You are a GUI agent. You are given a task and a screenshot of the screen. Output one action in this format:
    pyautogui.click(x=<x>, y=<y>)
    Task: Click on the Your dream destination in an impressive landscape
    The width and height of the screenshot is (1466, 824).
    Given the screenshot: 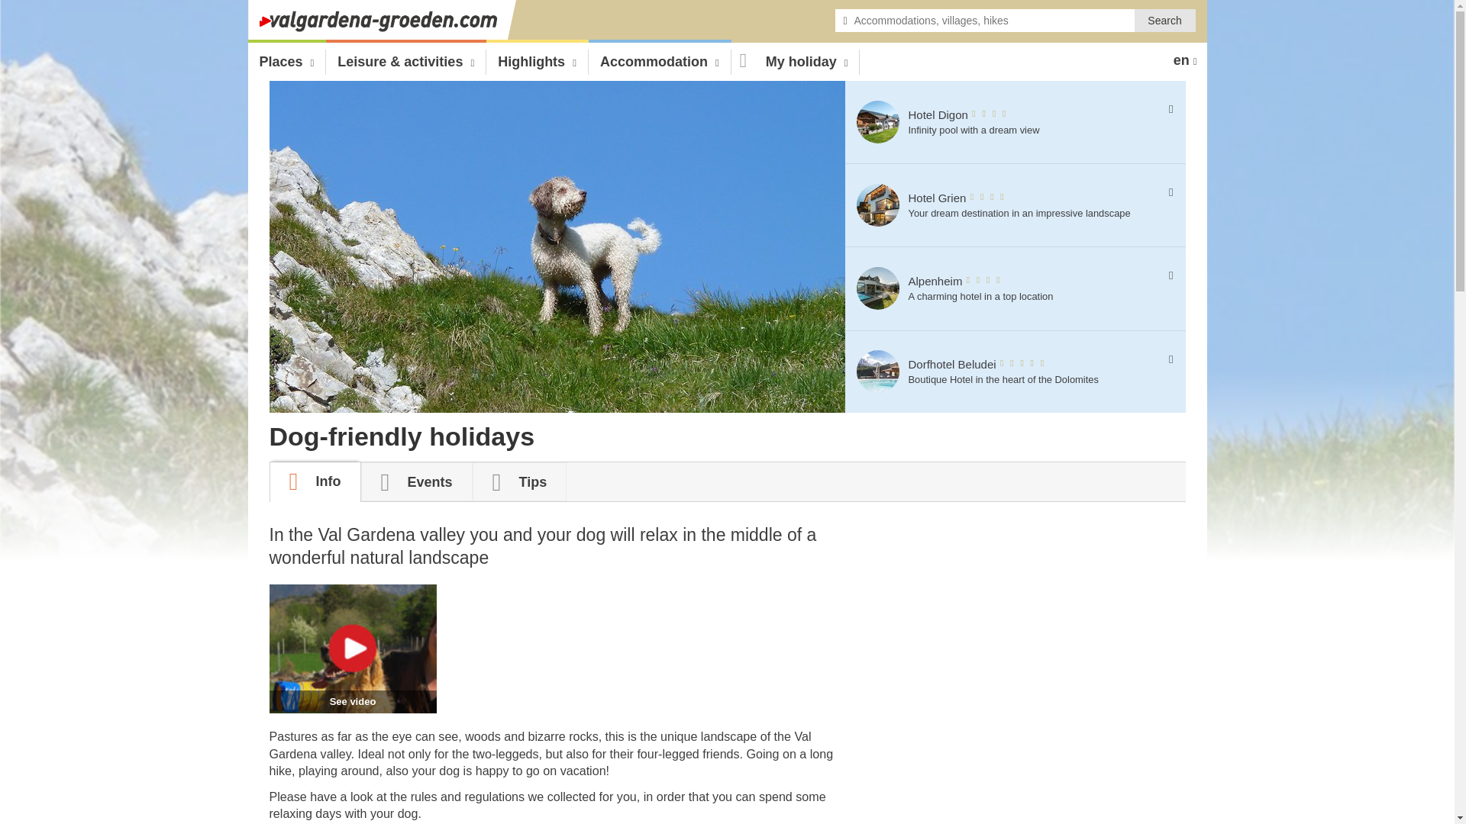 What is the action you would take?
    pyautogui.click(x=1006, y=288)
    